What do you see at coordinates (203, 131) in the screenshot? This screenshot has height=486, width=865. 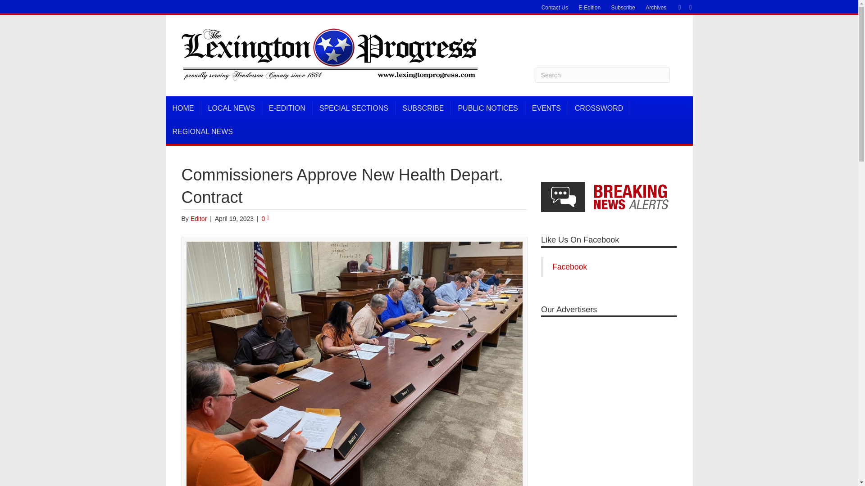 I see `REGIONAL NEWS` at bounding box center [203, 131].